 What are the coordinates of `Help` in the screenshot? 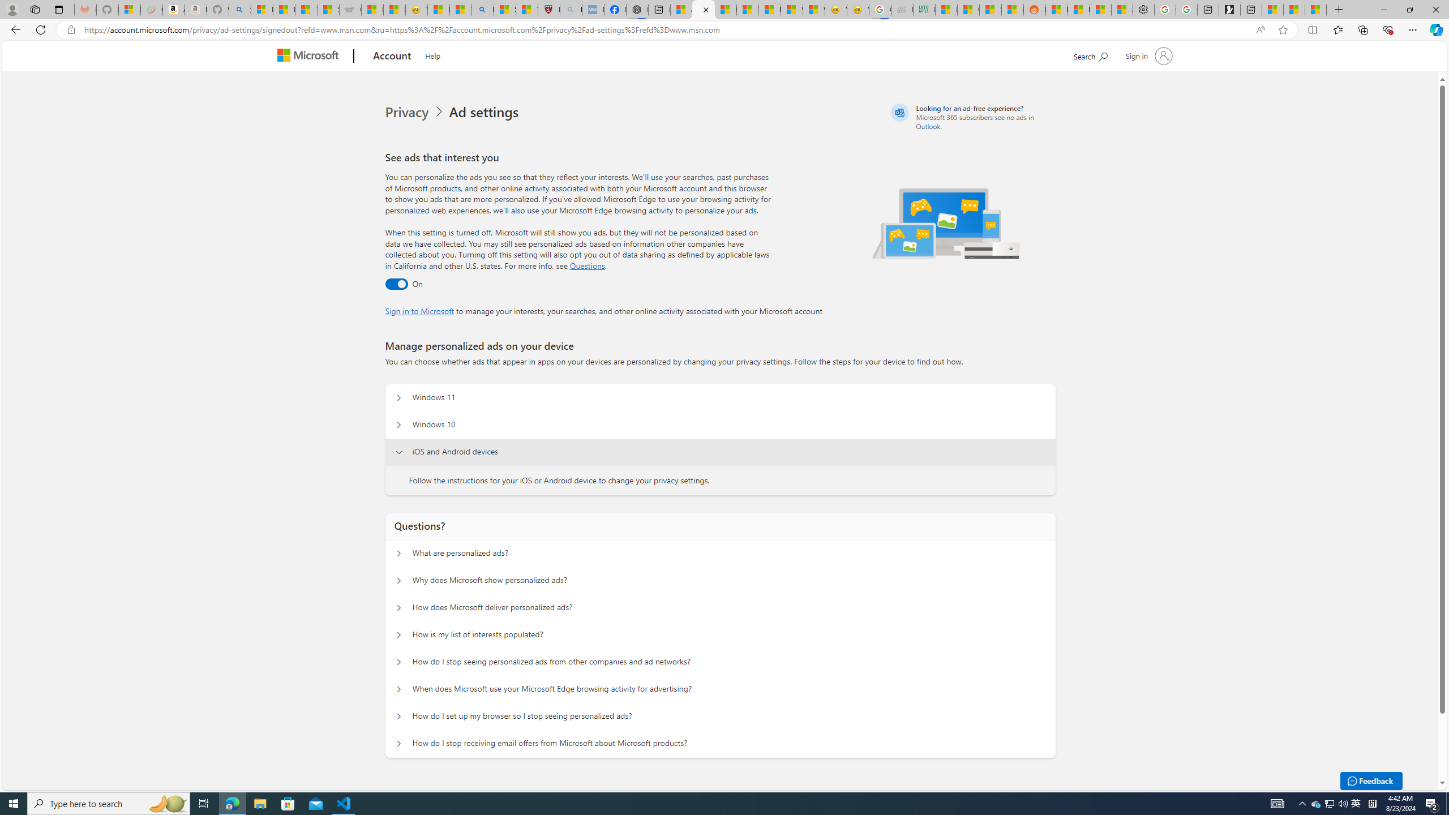 It's located at (432, 54).